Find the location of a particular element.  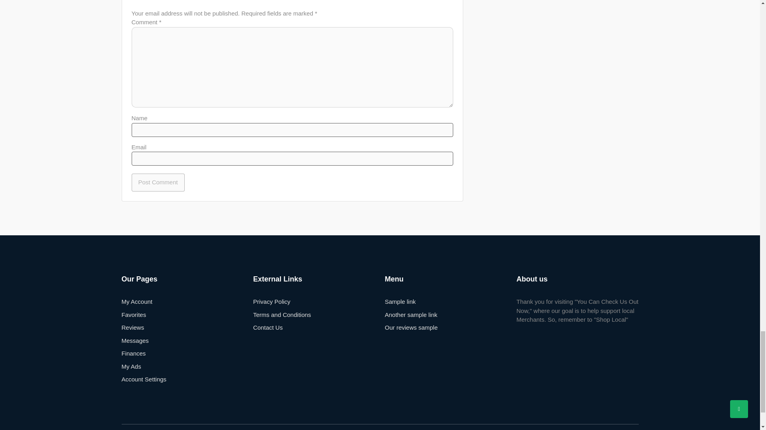

Post Comment is located at coordinates (158, 182).